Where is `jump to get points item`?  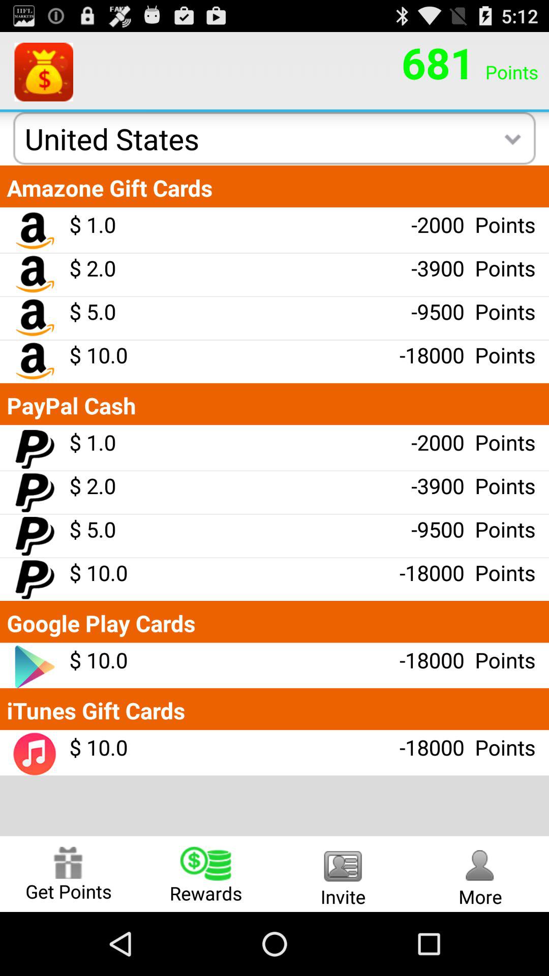
jump to get points item is located at coordinates (69, 873).